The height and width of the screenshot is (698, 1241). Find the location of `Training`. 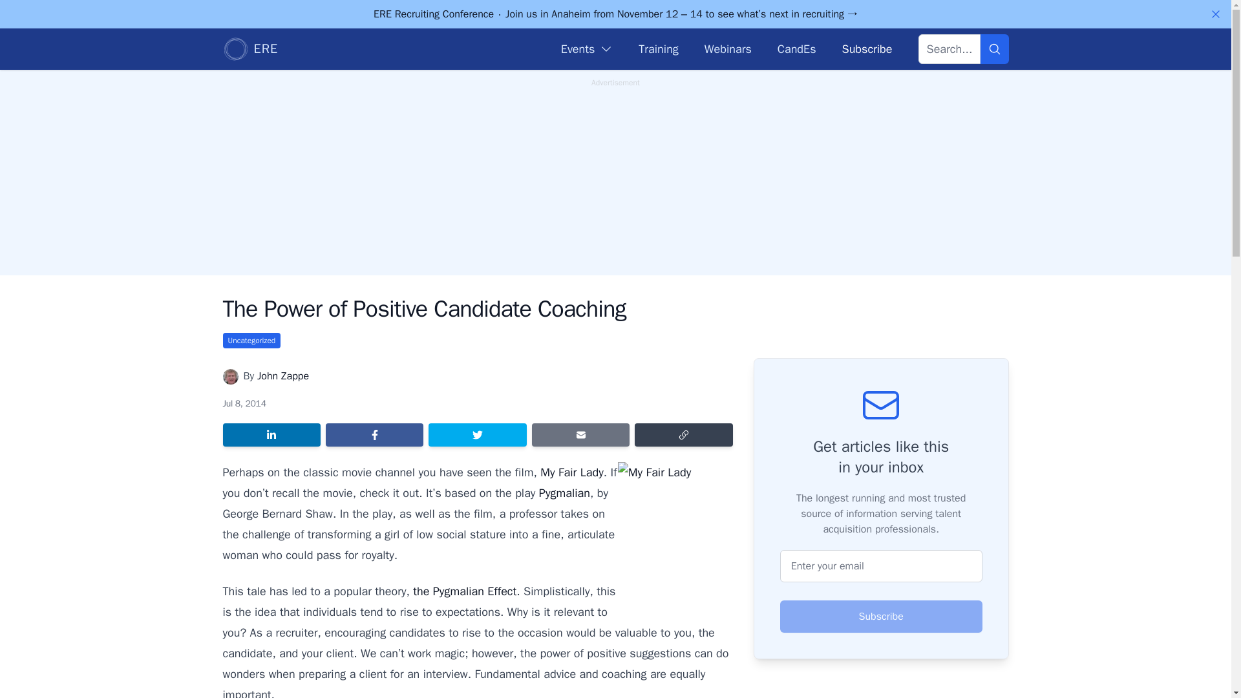

Training is located at coordinates (658, 48).